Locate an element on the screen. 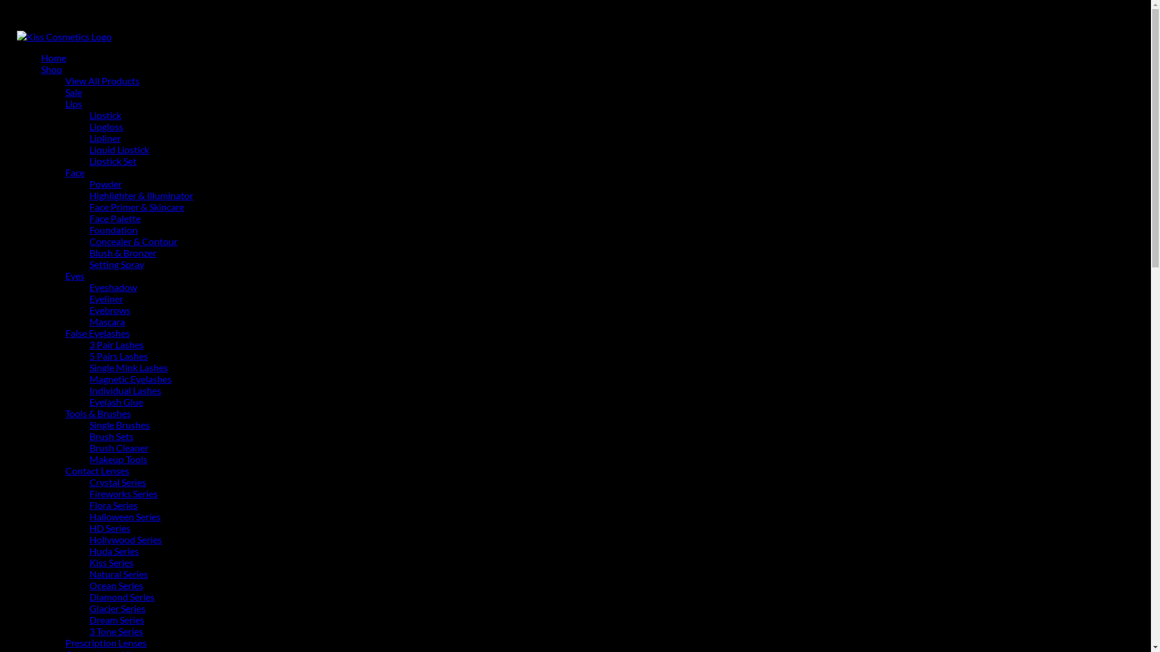 This screenshot has height=652, width=1160. Brush Sets is located at coordinates (111, 436).